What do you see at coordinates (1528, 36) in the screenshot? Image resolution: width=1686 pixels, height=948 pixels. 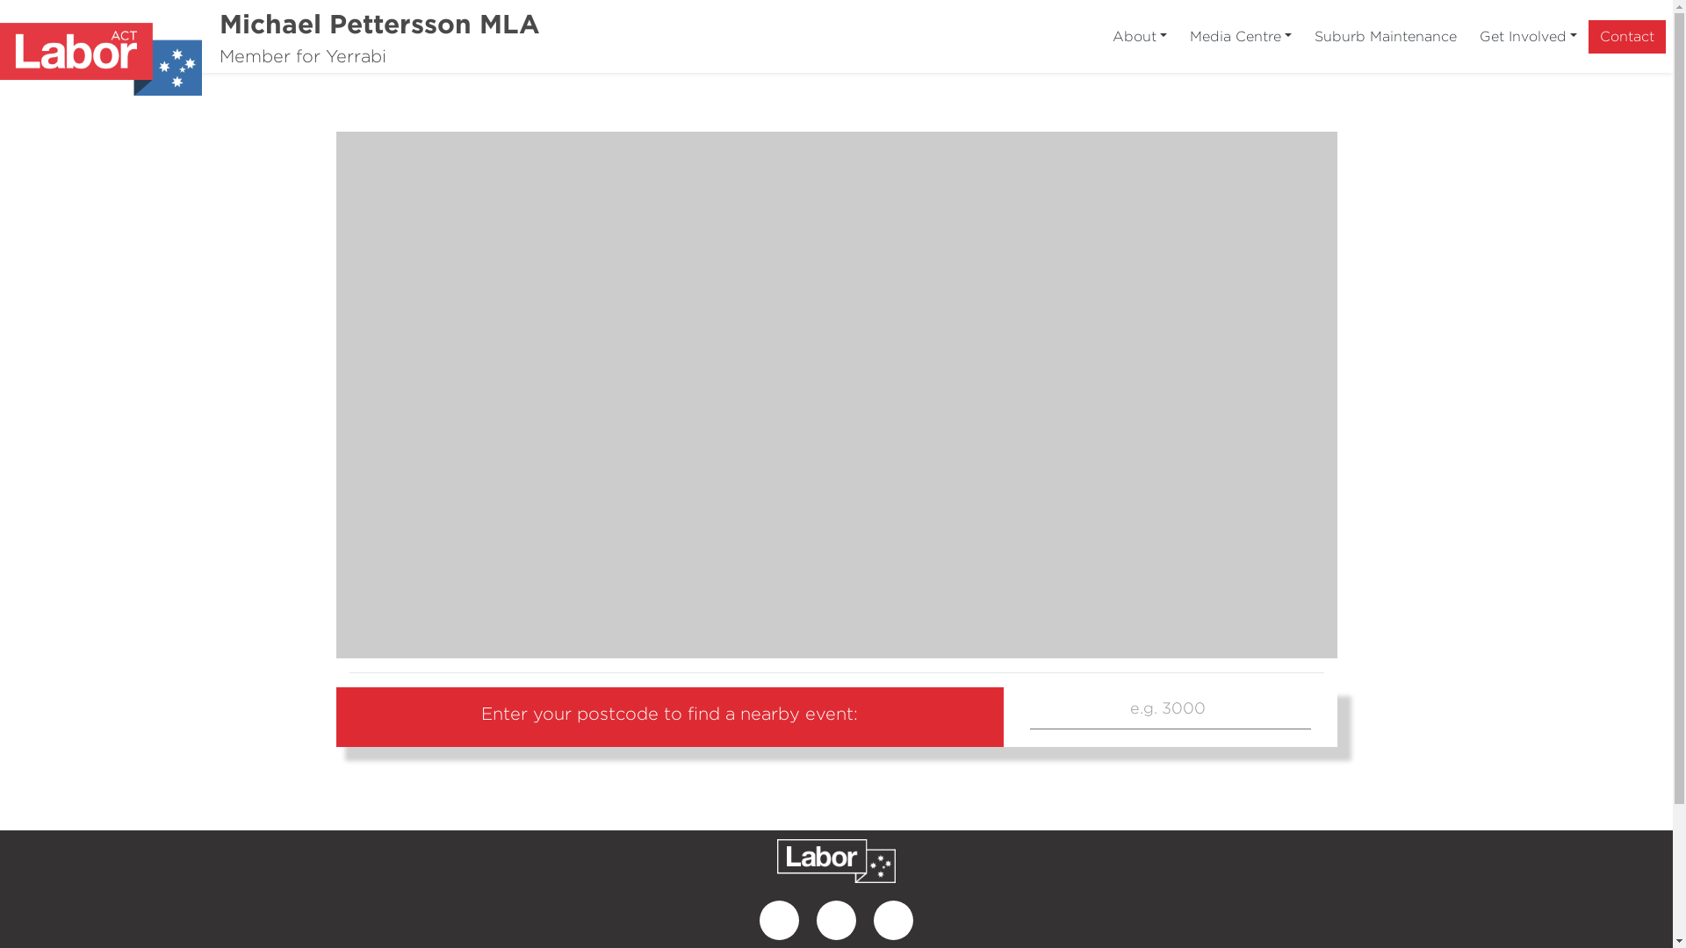 I see `Get Involved` at bounding box center [1528, 36].